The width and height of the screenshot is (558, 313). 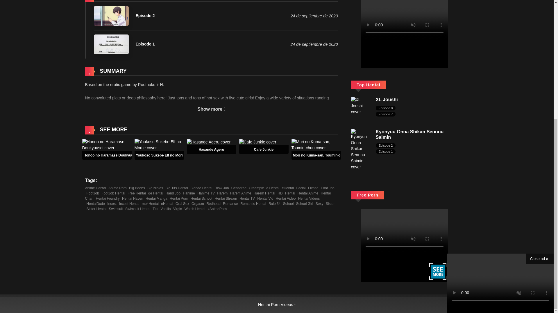 I want to click on Kyonyuu Onna Shikan Sennou Saimin, so click(x=360, y=149).